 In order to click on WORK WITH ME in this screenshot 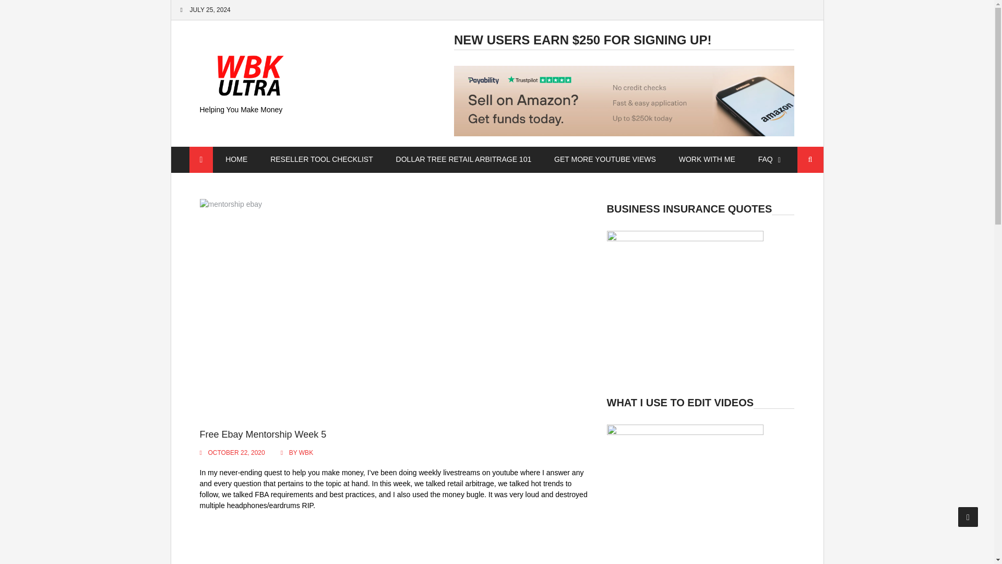, I will do `click(707, 159)`.